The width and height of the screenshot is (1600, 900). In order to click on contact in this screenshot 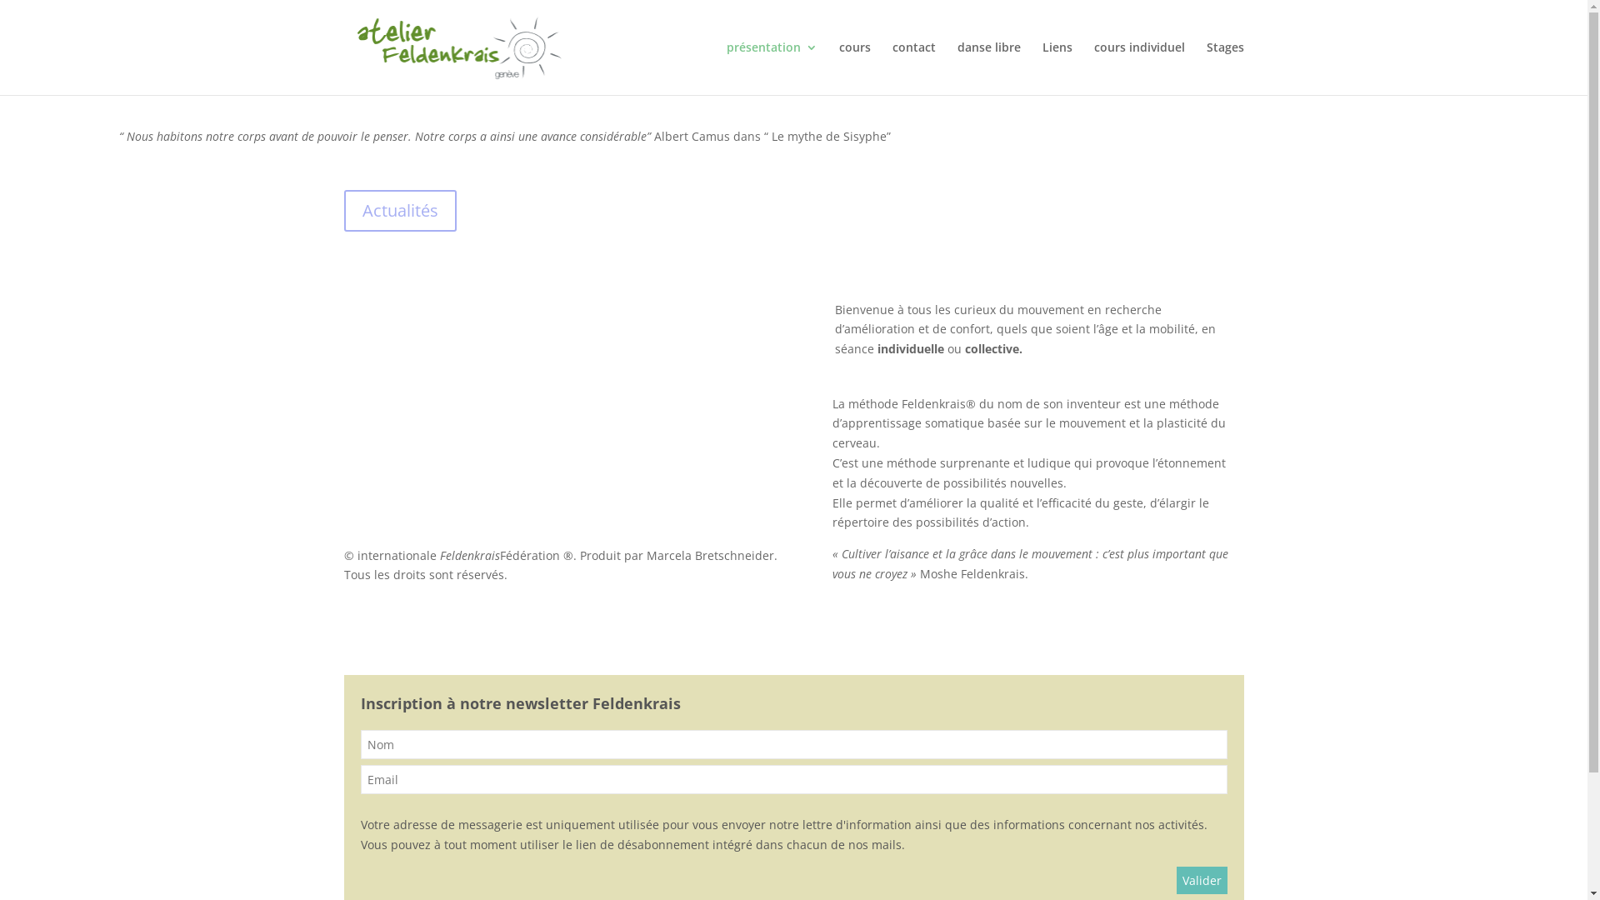, I will do `click(913, 68)`.